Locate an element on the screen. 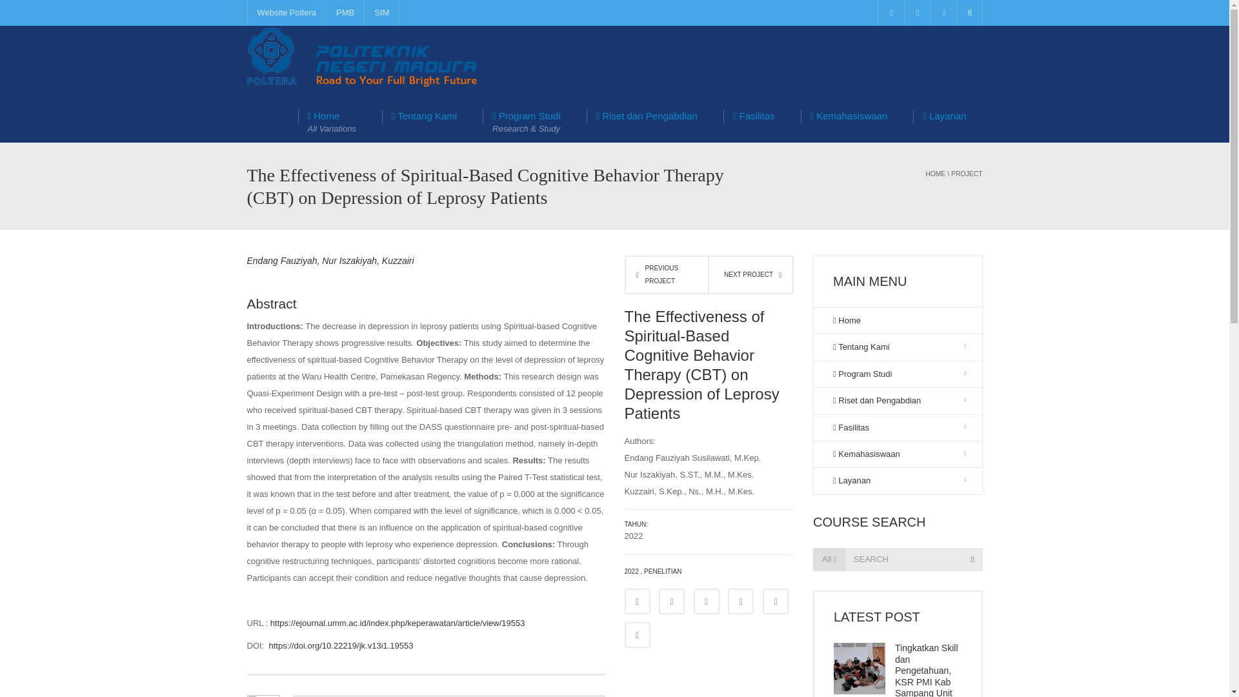 The width and height of the screenshot is (1239, 697). SIM is located at coordinates (381, 13).